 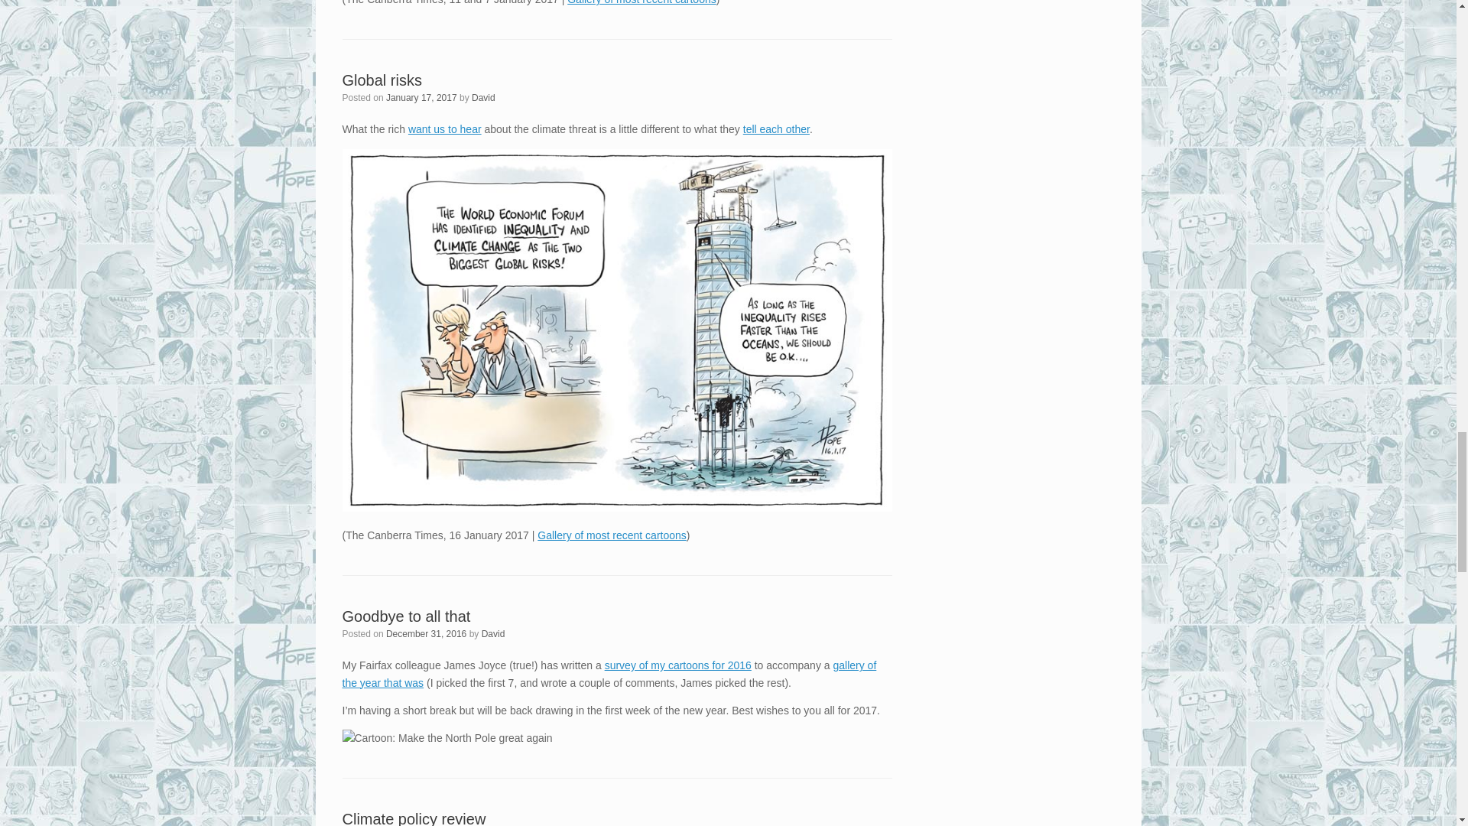 I want to click on View all posts by David, so click(x=492, y=633).